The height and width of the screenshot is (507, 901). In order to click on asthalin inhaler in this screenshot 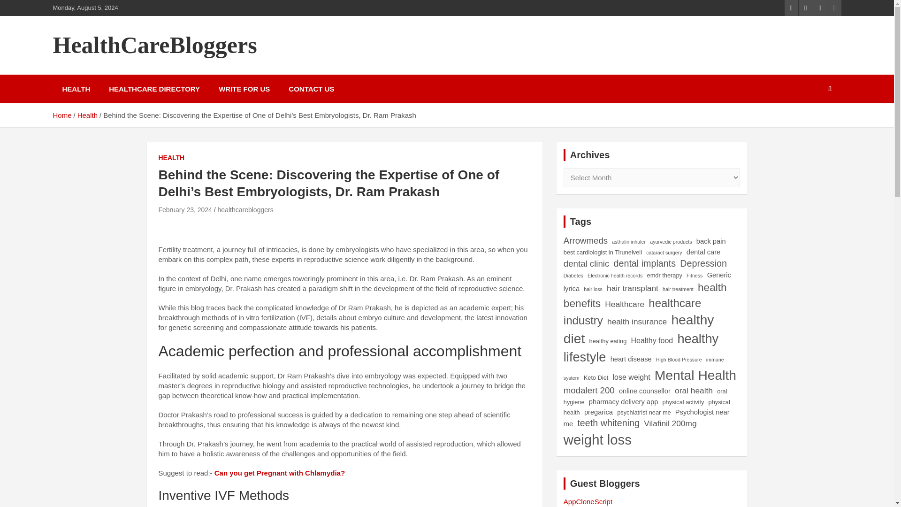, I will do `click(629, 241)`.